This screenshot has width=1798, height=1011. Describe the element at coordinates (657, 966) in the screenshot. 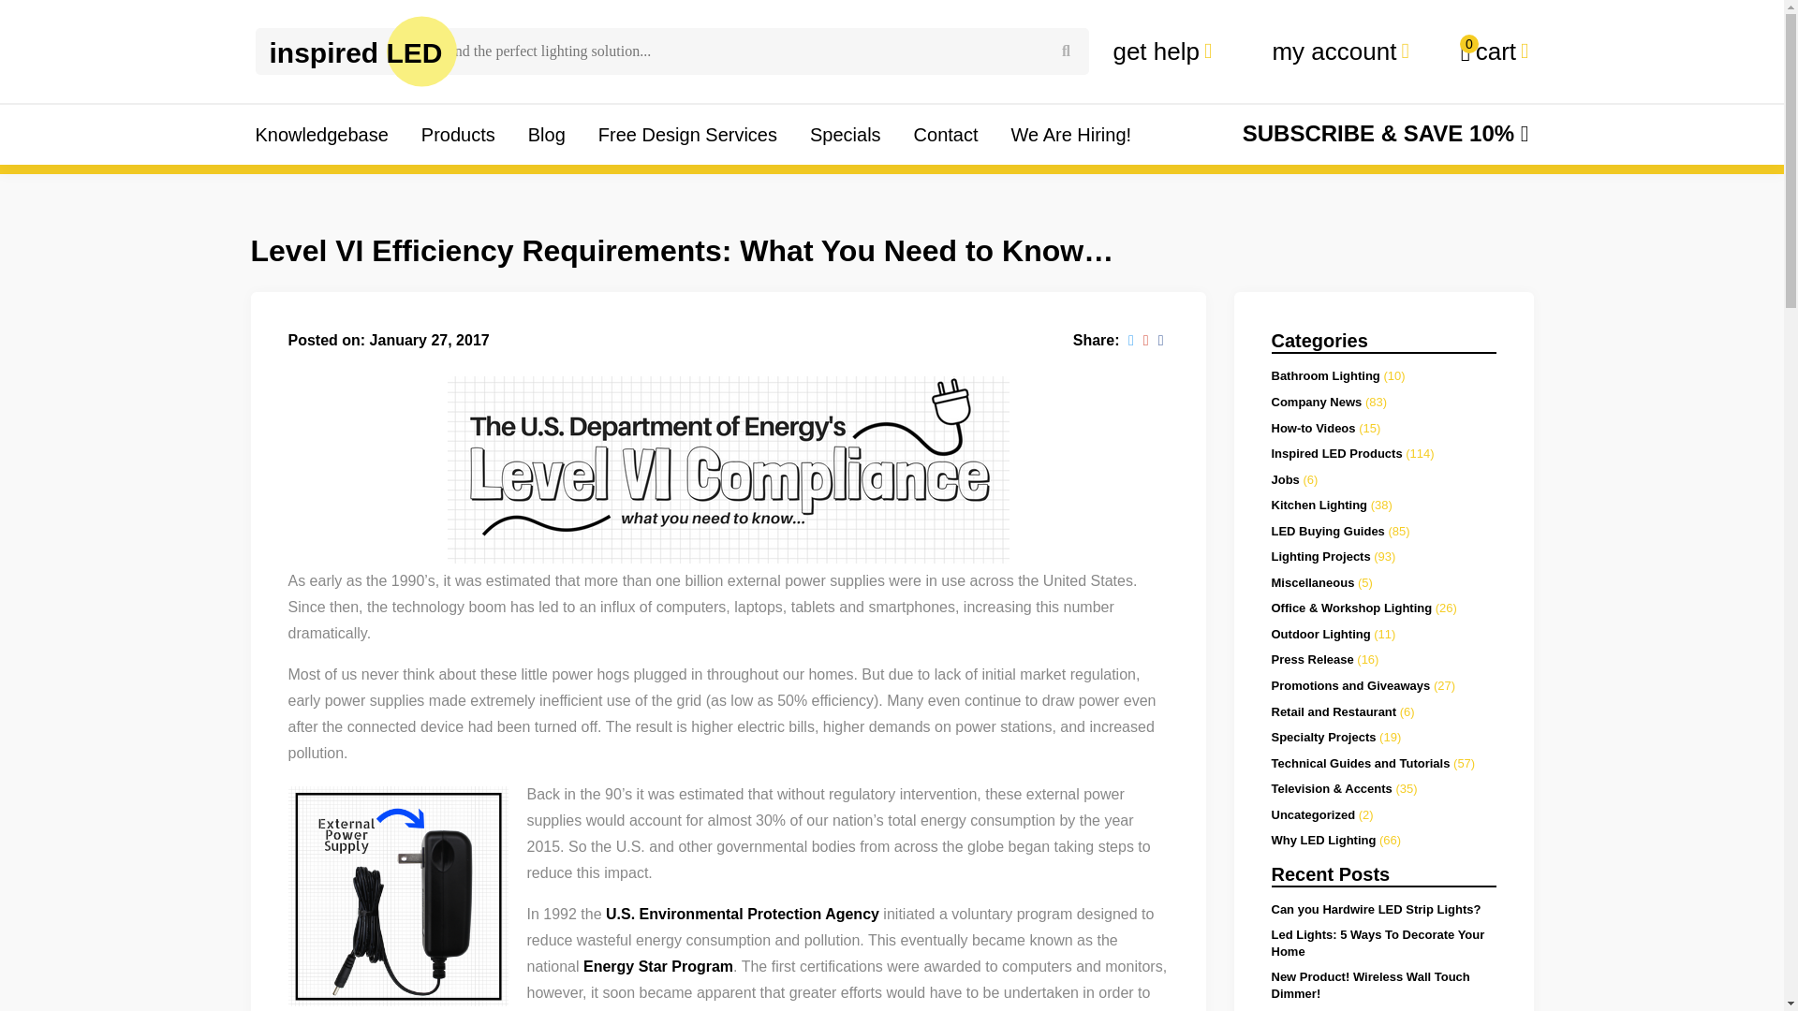

I see `Energy Star Program` at that location.